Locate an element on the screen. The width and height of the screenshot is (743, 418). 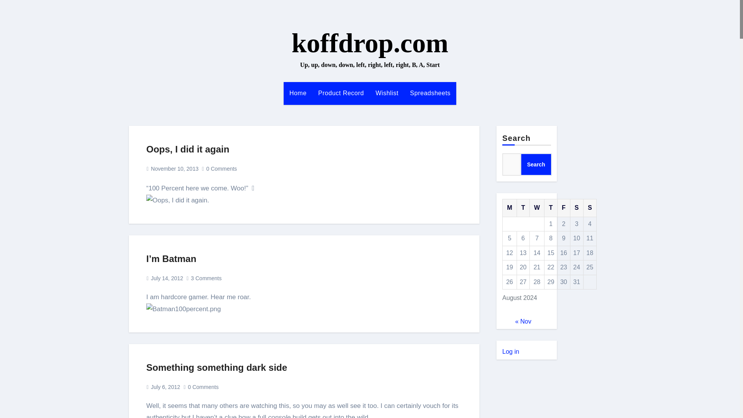
Oops, I did it again is located at coordinates (188, 149).